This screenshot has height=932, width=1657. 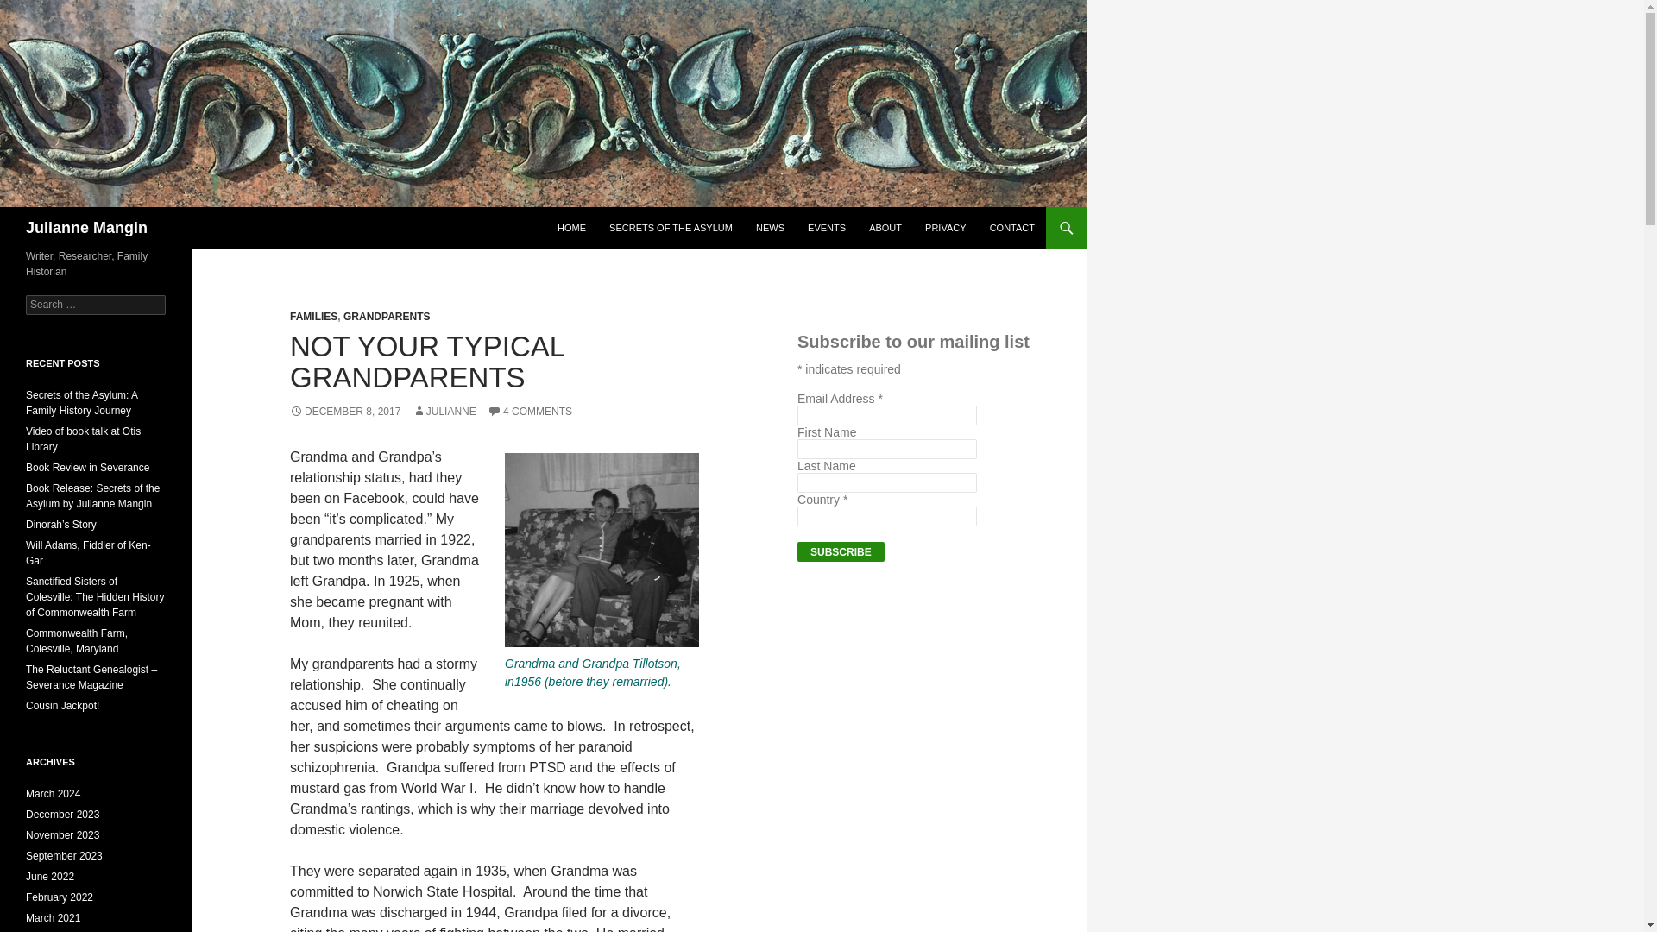 I want to click on NEWS, so click(x=770, y=228).